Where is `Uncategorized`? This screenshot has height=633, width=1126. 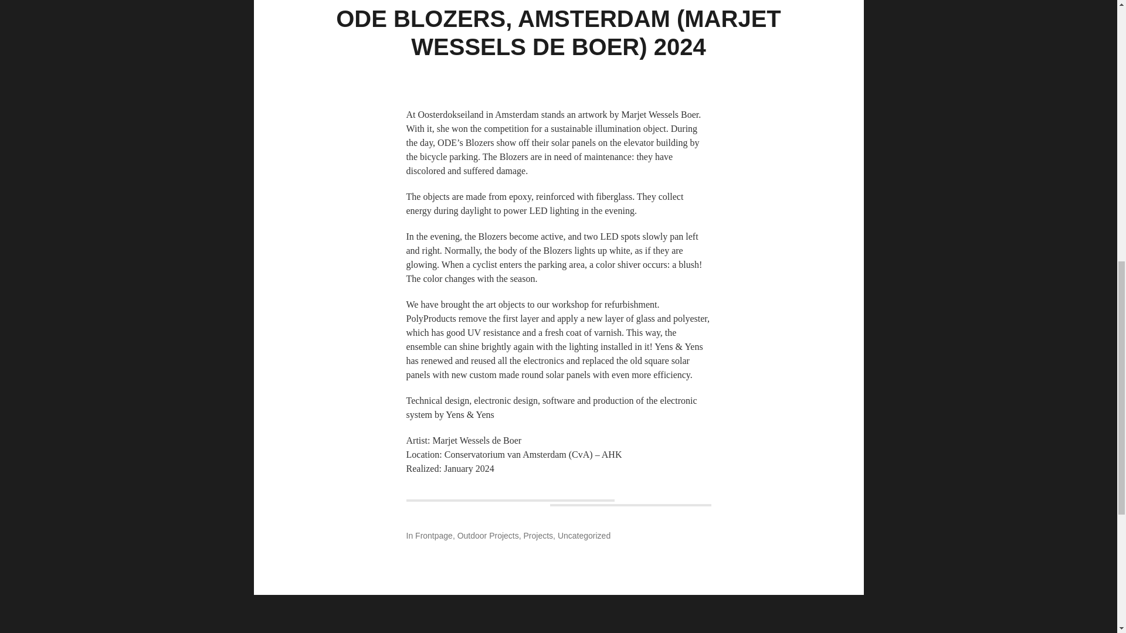 Uncategorized is located at coordinates (584, 536).